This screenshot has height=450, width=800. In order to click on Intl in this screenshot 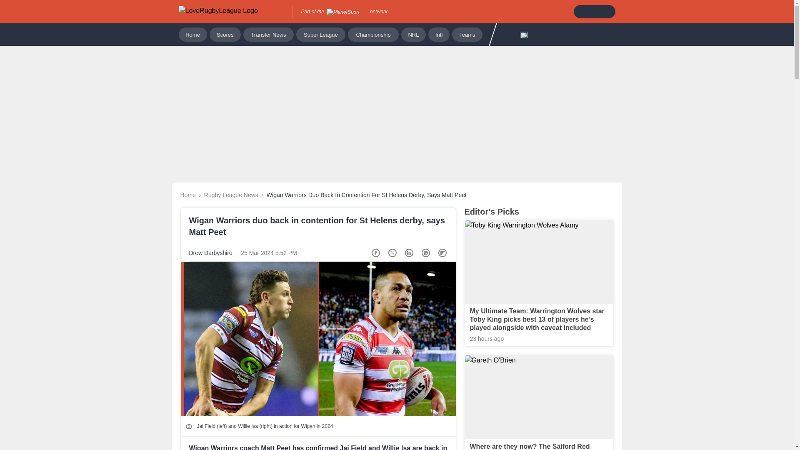, I will do `click(439, 34)`.